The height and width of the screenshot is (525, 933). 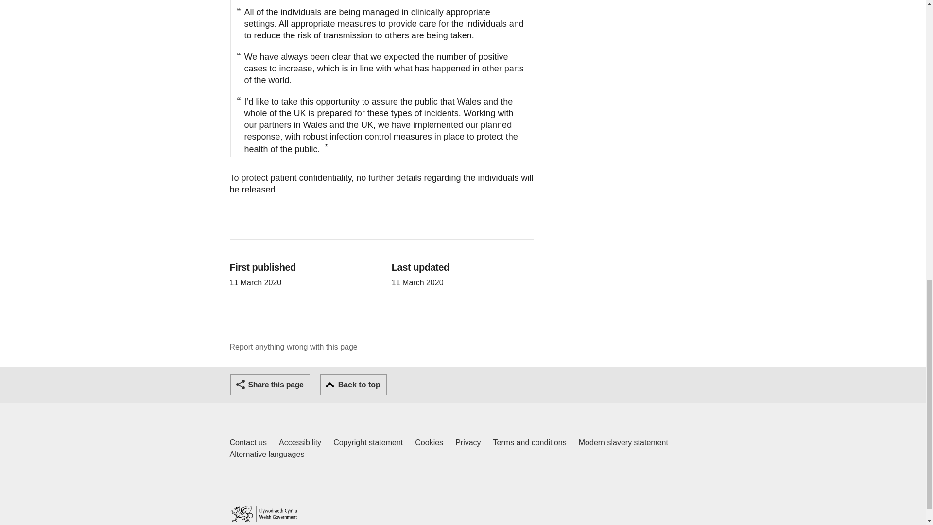 What do you see at coordinates (263, 513) in the screenshot?
I see `Home` at bounding box center [263, 513].